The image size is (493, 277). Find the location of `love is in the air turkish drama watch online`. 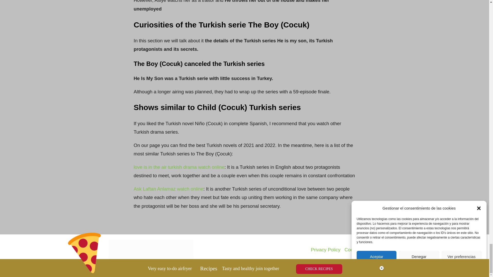

love is in the air turkish drama watch online is located at coordinates (179, 167).